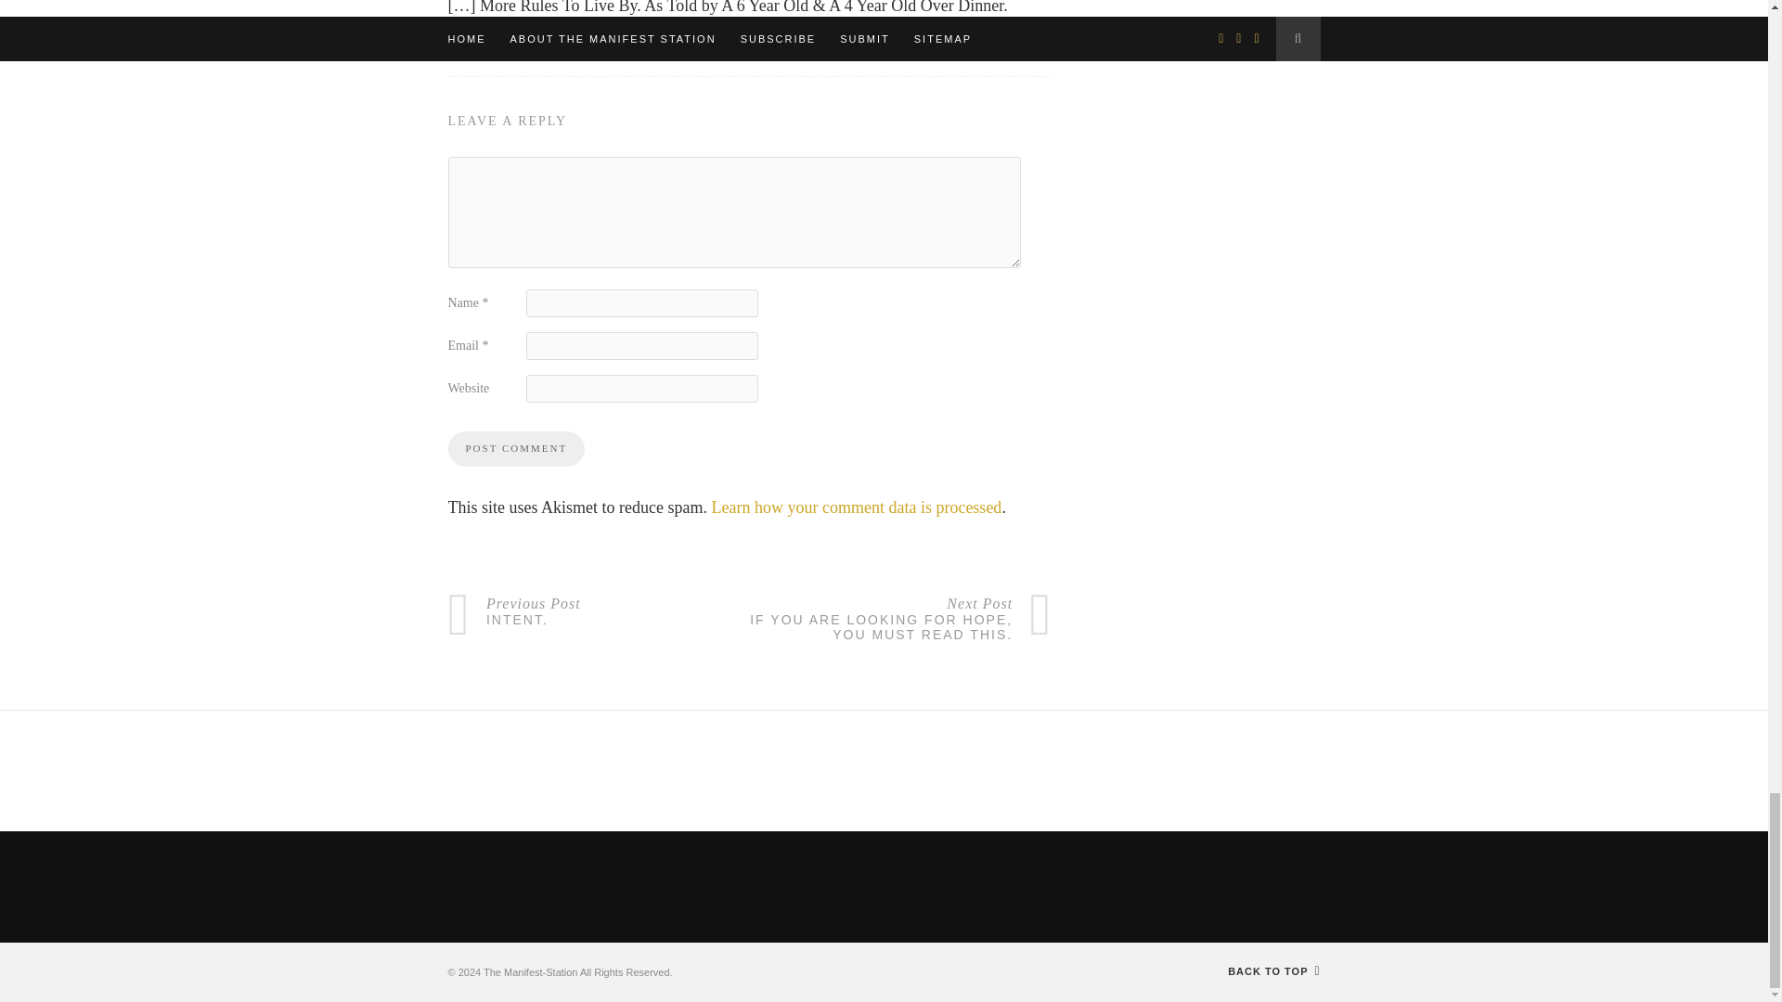 The height and width of the screenshot is (1002, 1782). What do you see at coordinates (515, 449) in the screenshot?
I see `Post Comment` at bounding box center [515, 449].